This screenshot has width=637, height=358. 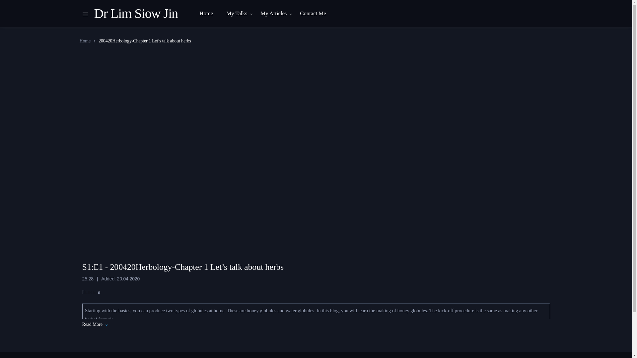 What do you see at coordinates (273, 14) in the screenshot?
I see `My Articles` at bounding box center [273, 14].